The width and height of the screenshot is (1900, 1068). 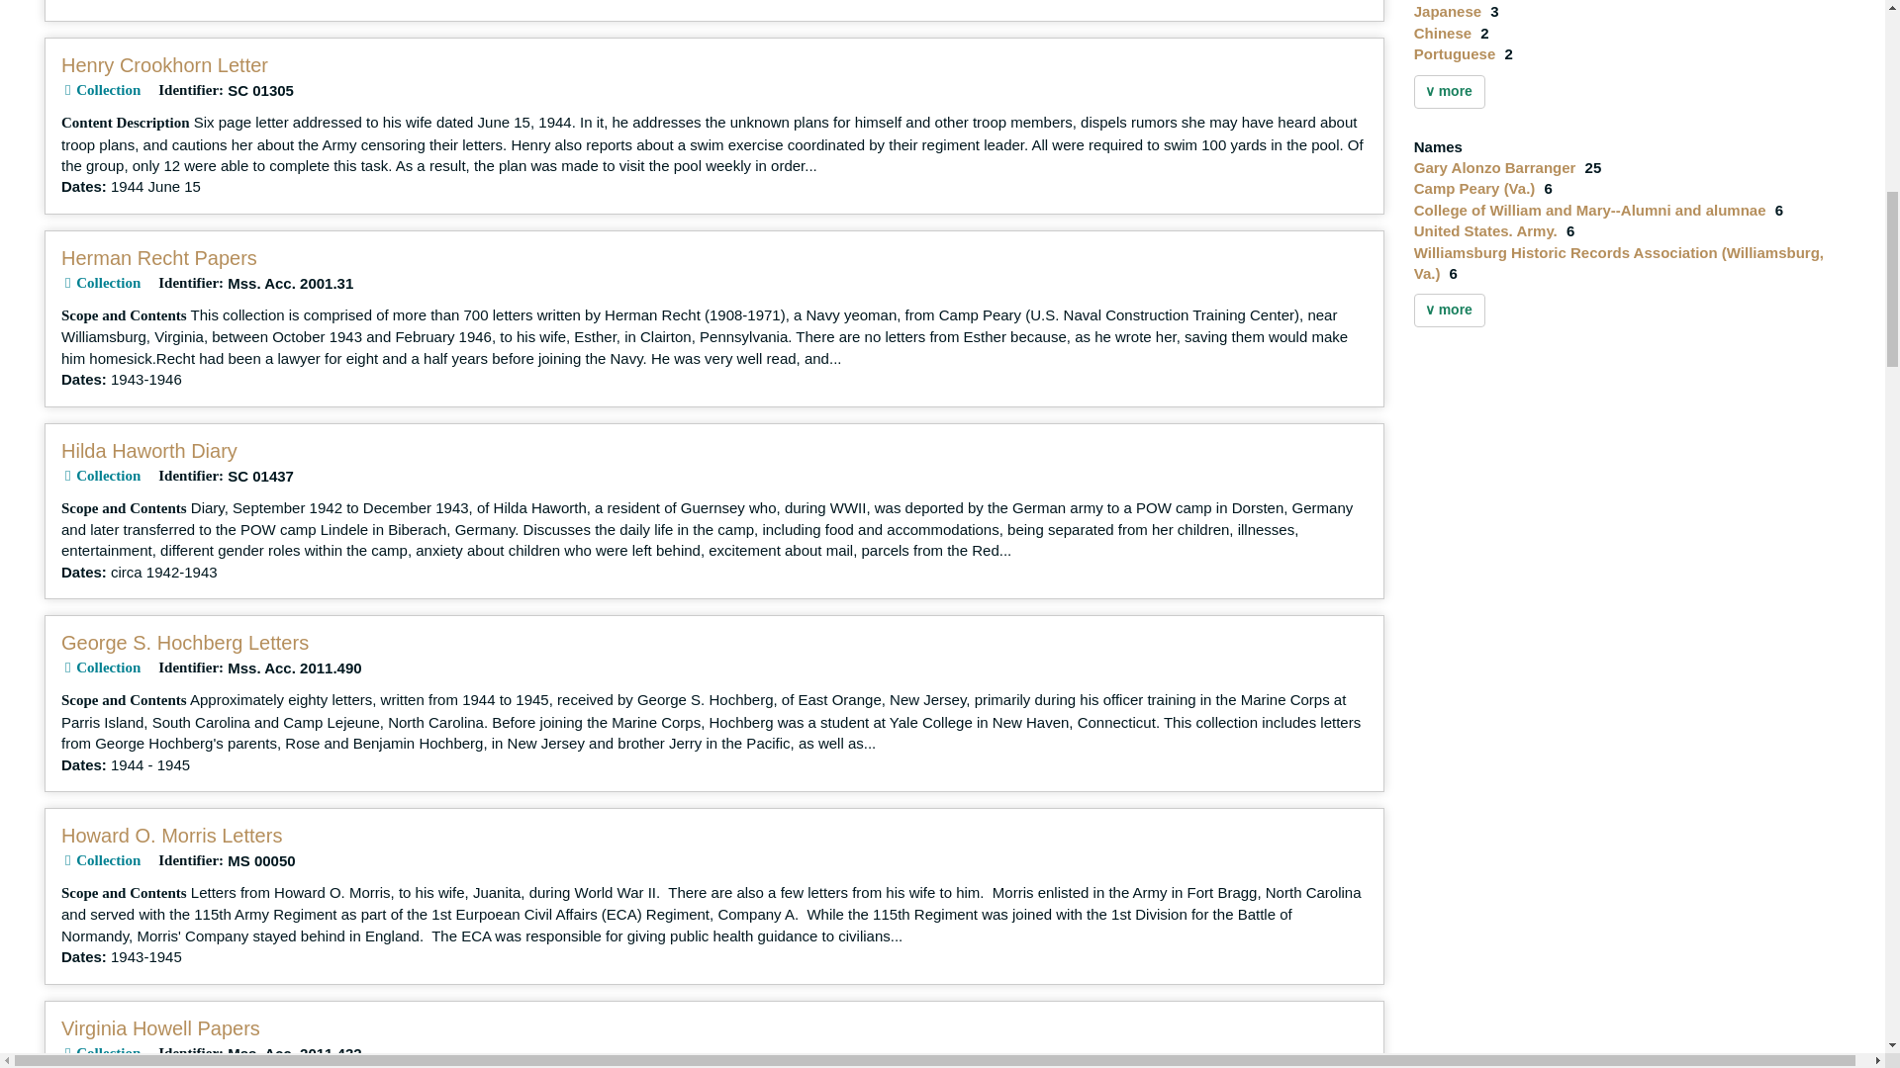 What do you see at coordinates (158, 257) in the screenshot?
I see `Herman Recht Papers` at bounding box center [158, 257].